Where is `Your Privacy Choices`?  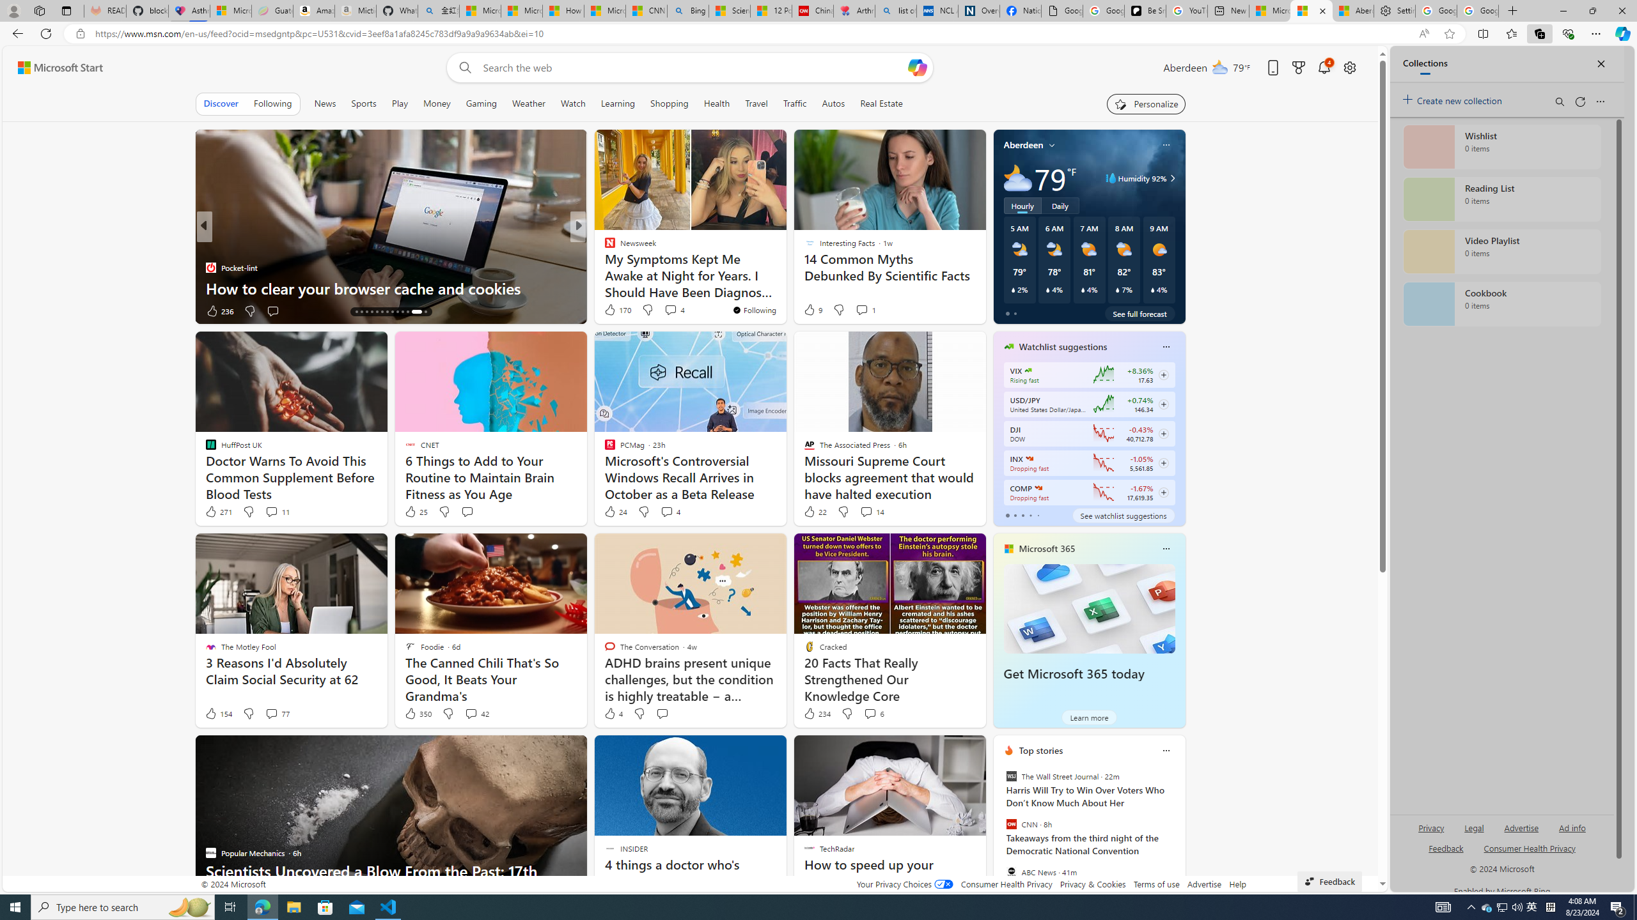
Your Privacy Choices is located at coordinates (904, 884).